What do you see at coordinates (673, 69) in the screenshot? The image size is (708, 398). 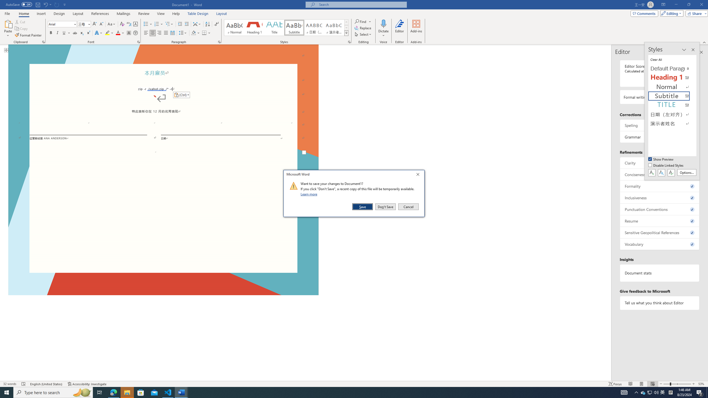 I see `Default Paragraph Font` at bounding box center [673, 69].